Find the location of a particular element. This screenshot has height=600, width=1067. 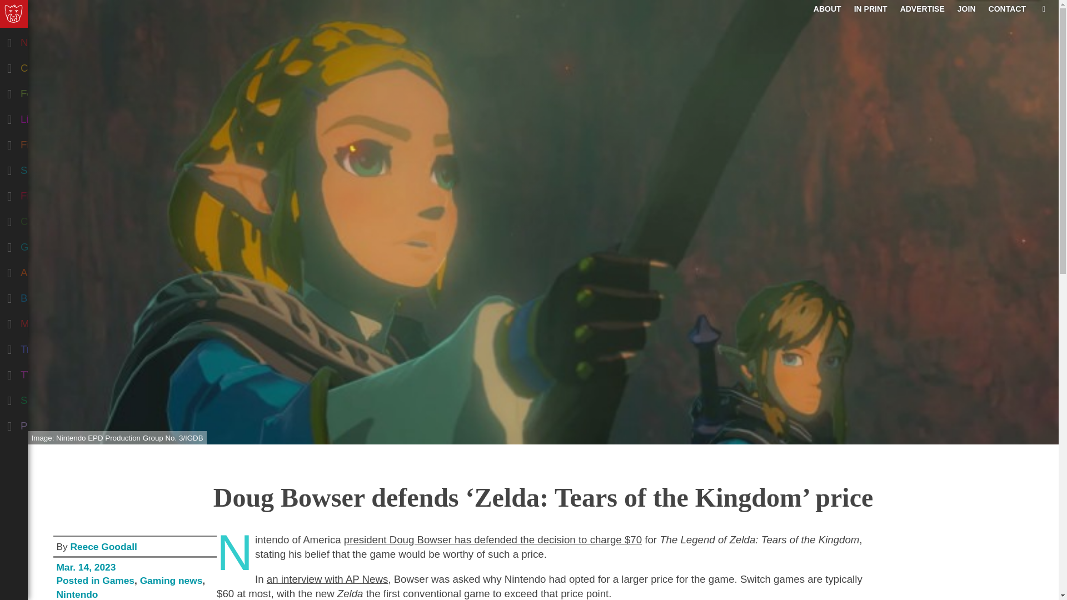

TV is located at coordinates (58, 373).